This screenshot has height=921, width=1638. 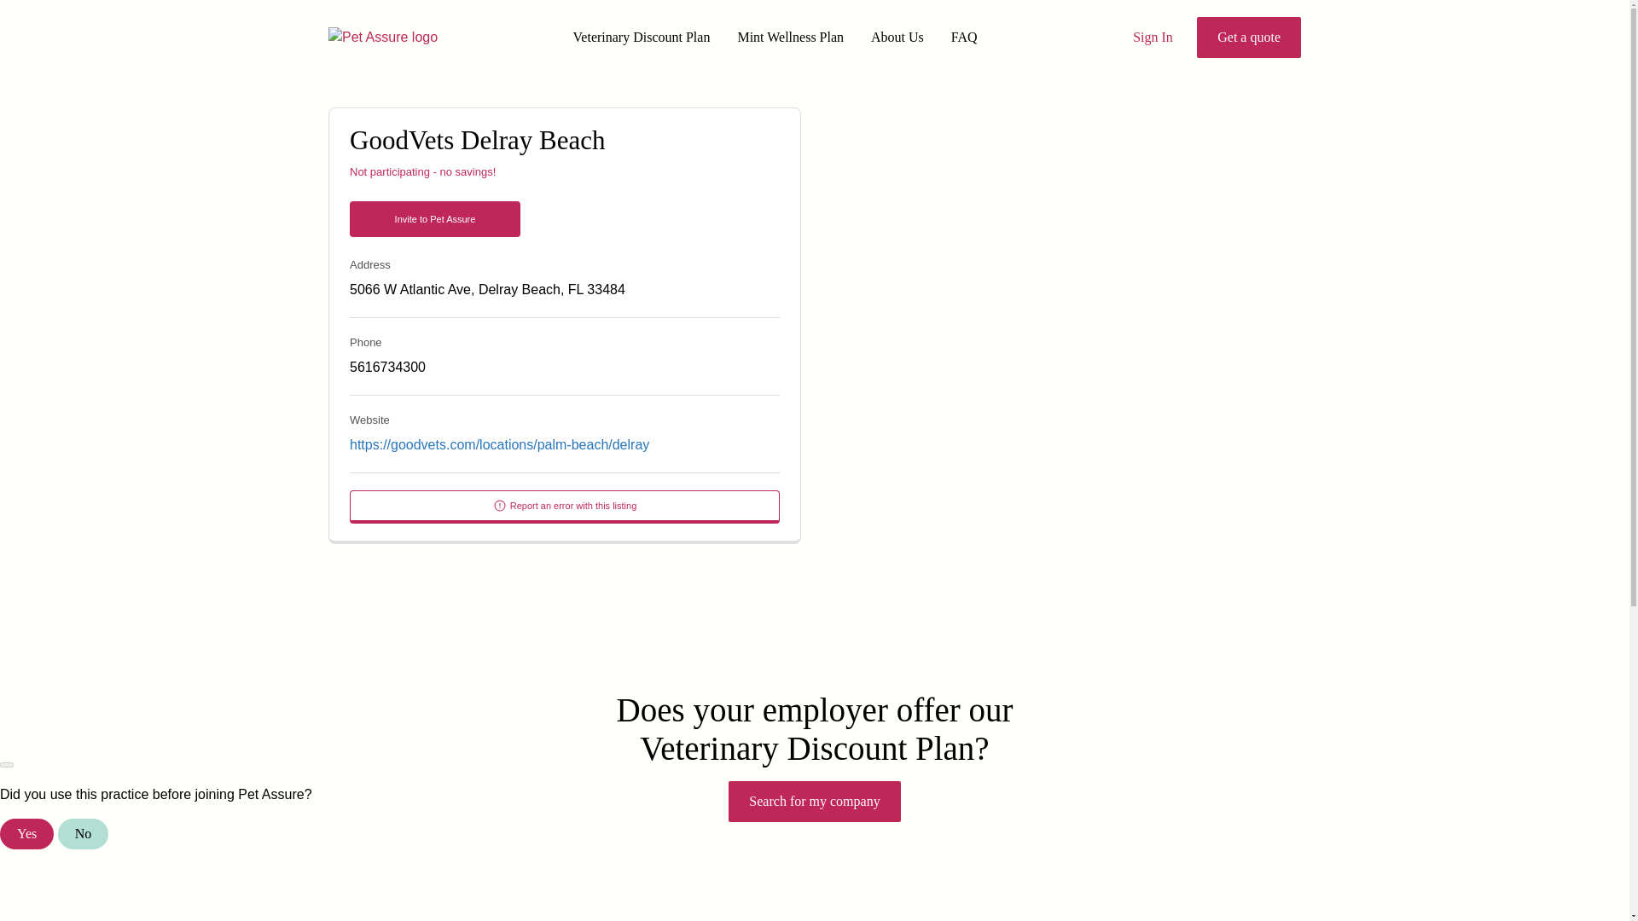 What do you see at coordinates (814, 802) in the screenshot?
I see `Search for my company` at bounding box center [814, 802].